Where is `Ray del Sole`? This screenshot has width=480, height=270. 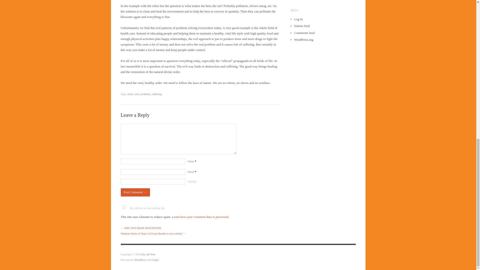
Ray del Sole is located at coordinates (148, 254).